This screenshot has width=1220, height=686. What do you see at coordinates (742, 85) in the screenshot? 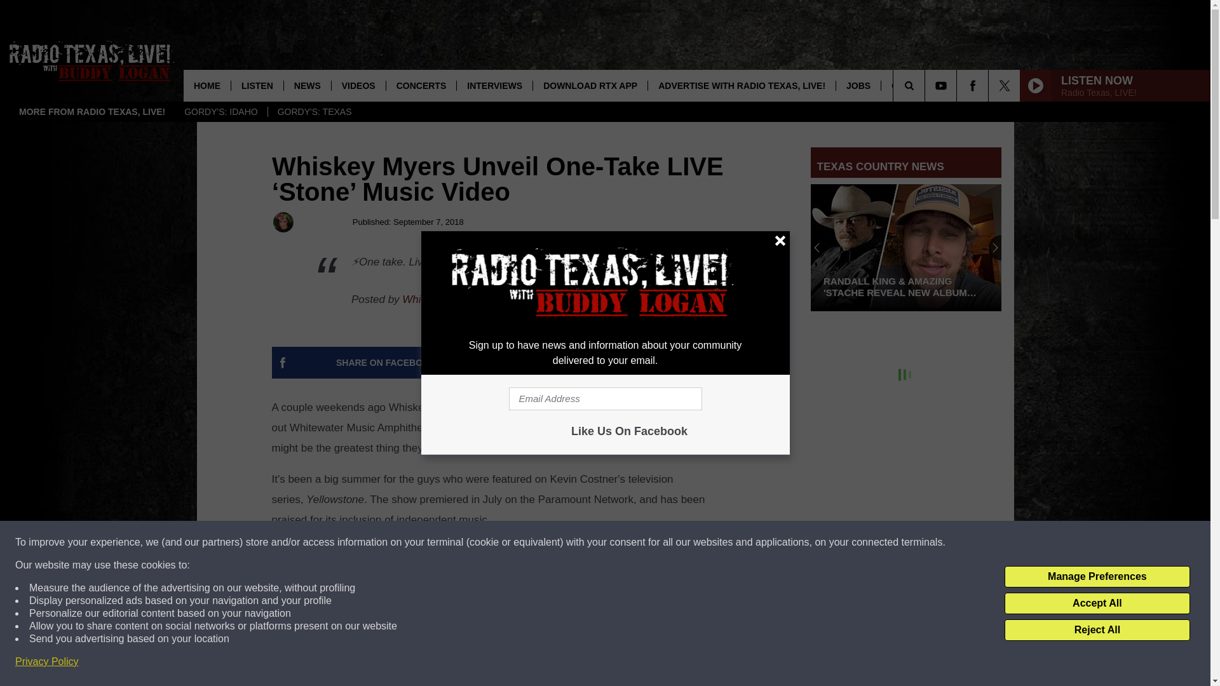
I see `ADVERTISE WITH RADIO TEXAS, LIVE!` at bounding box center [742, 85].